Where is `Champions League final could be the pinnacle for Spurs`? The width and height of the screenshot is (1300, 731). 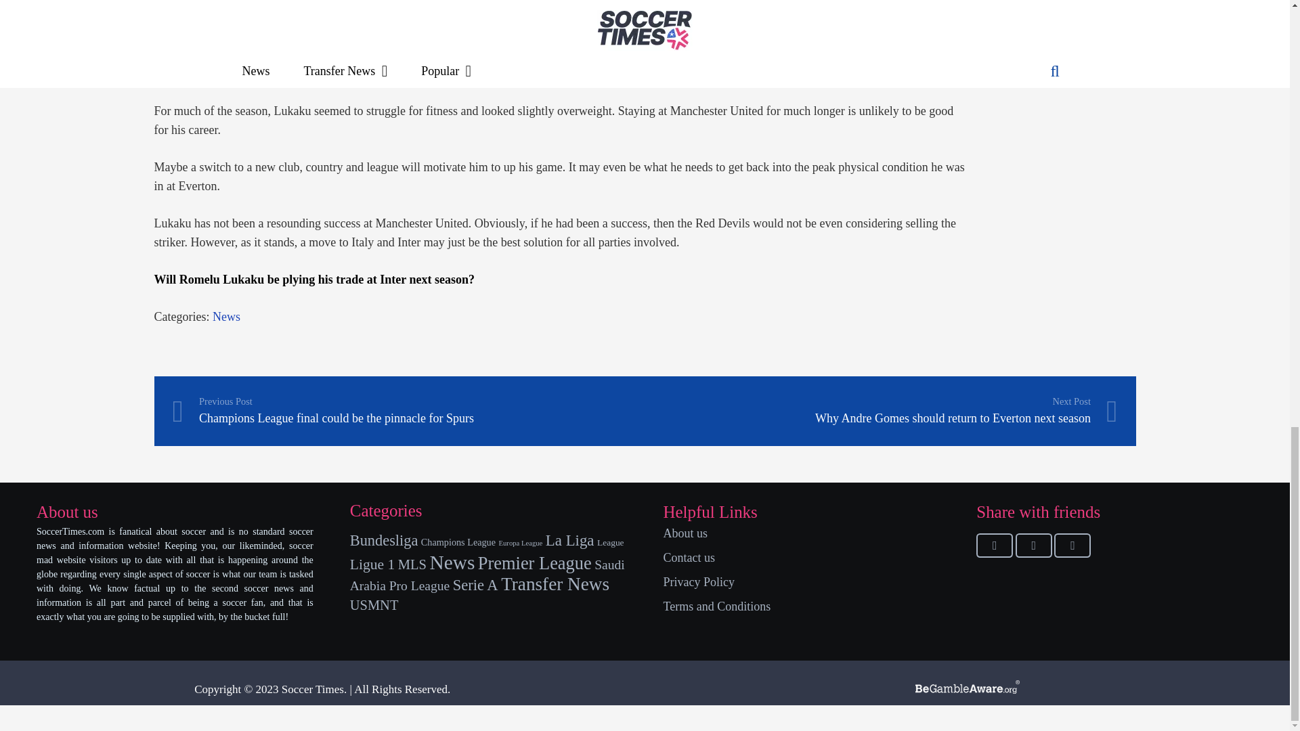 Champions League final could be the pinnacle for Spurs is located at coordinates (408, 411).